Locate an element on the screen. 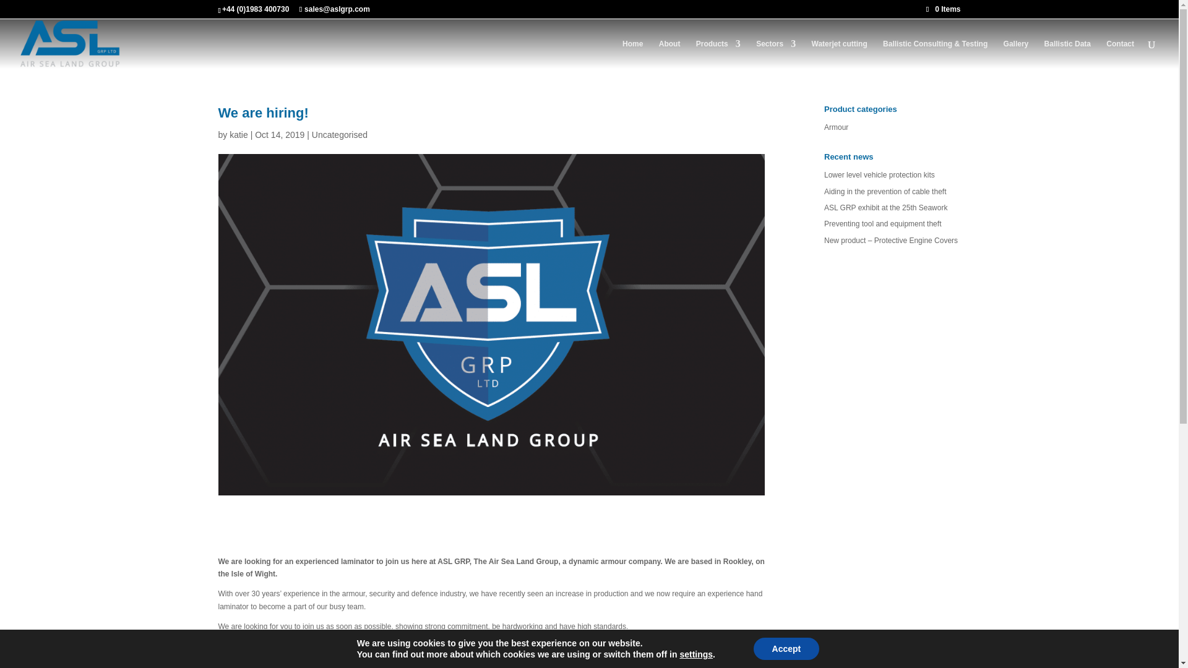 The image size is (1188, 668). Posts by katie is located at coordinates (239, 134).